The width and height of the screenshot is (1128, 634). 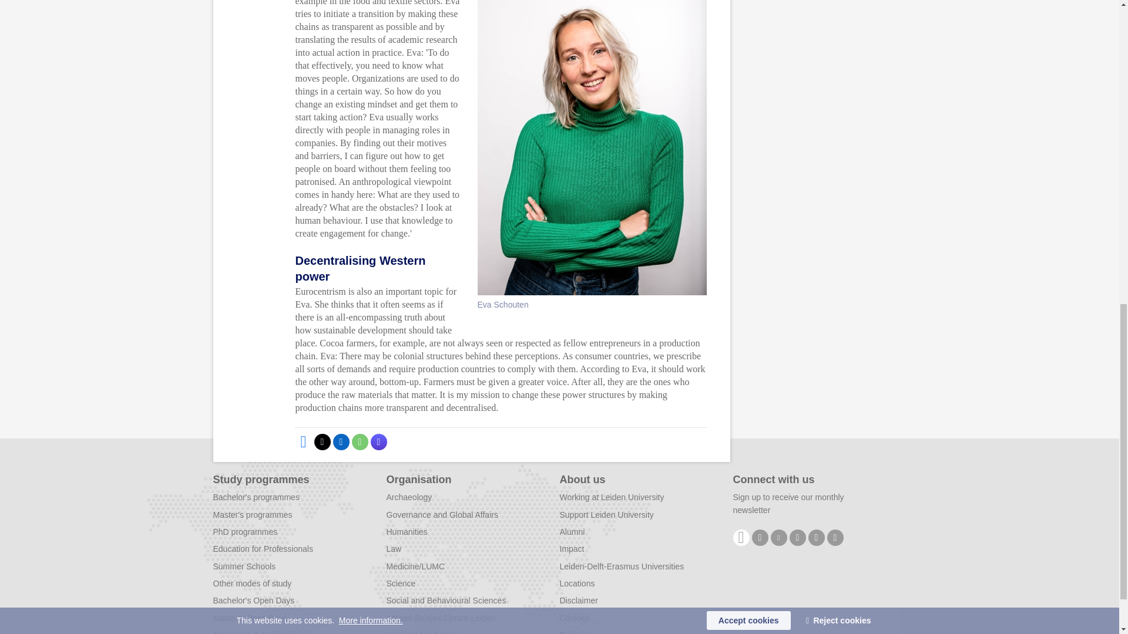 I want to click on Share on X, so click(x=322, y=441).